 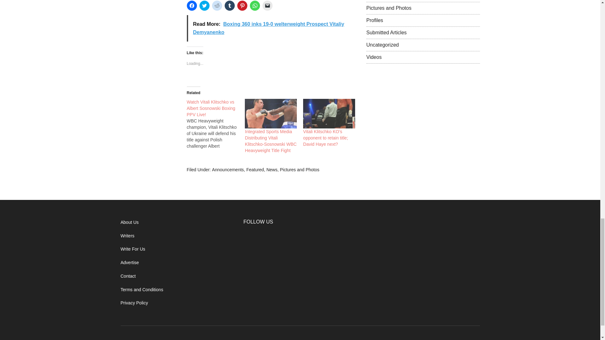 I want to click on Pictures and Photos, so click(x=299, y=169).